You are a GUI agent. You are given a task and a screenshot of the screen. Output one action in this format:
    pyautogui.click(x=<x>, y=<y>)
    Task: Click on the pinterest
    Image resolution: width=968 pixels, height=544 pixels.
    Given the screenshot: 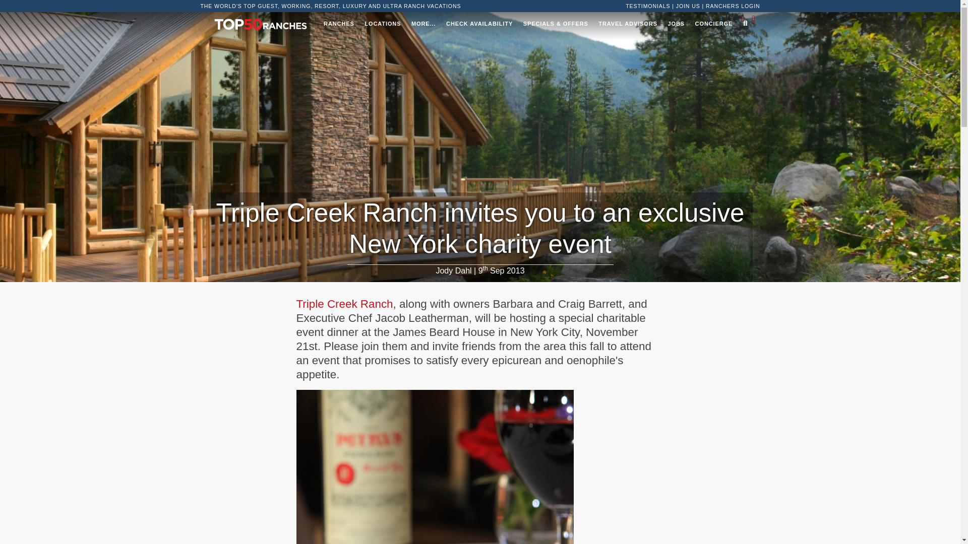 What is the action you would take?
    pyautogui.click(x=743, y=19)
    